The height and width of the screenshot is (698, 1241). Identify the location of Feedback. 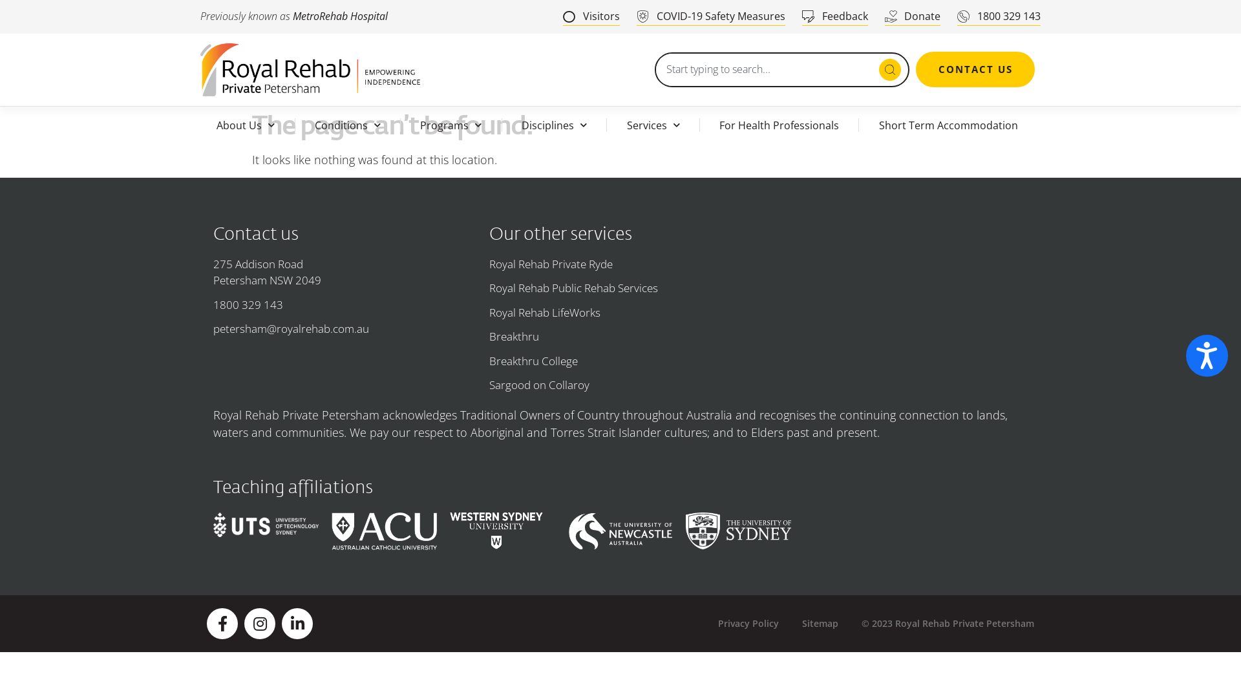
(835, 17).